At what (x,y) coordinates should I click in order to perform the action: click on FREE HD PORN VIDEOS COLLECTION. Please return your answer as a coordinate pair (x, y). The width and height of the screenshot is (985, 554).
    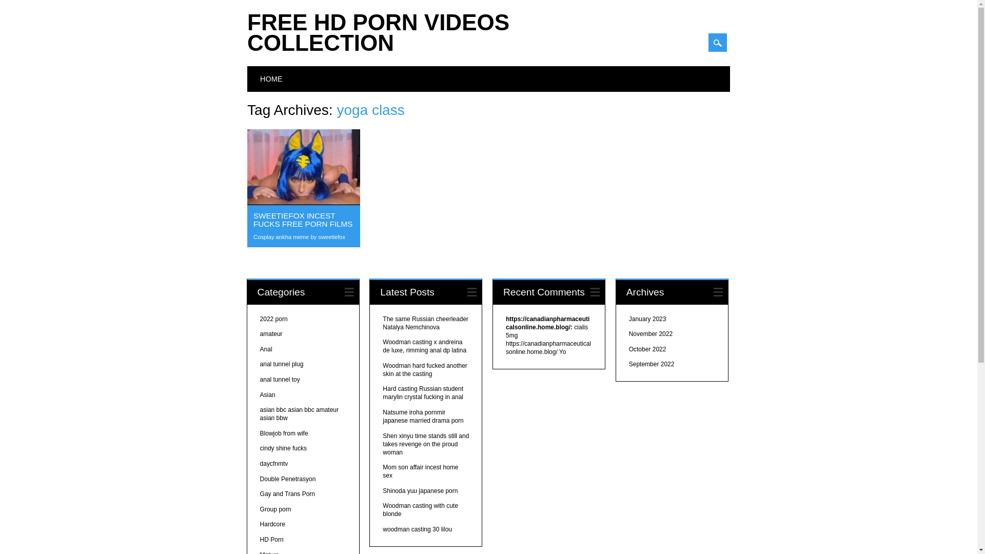
    Looking at the image, I should click on (378, 33).